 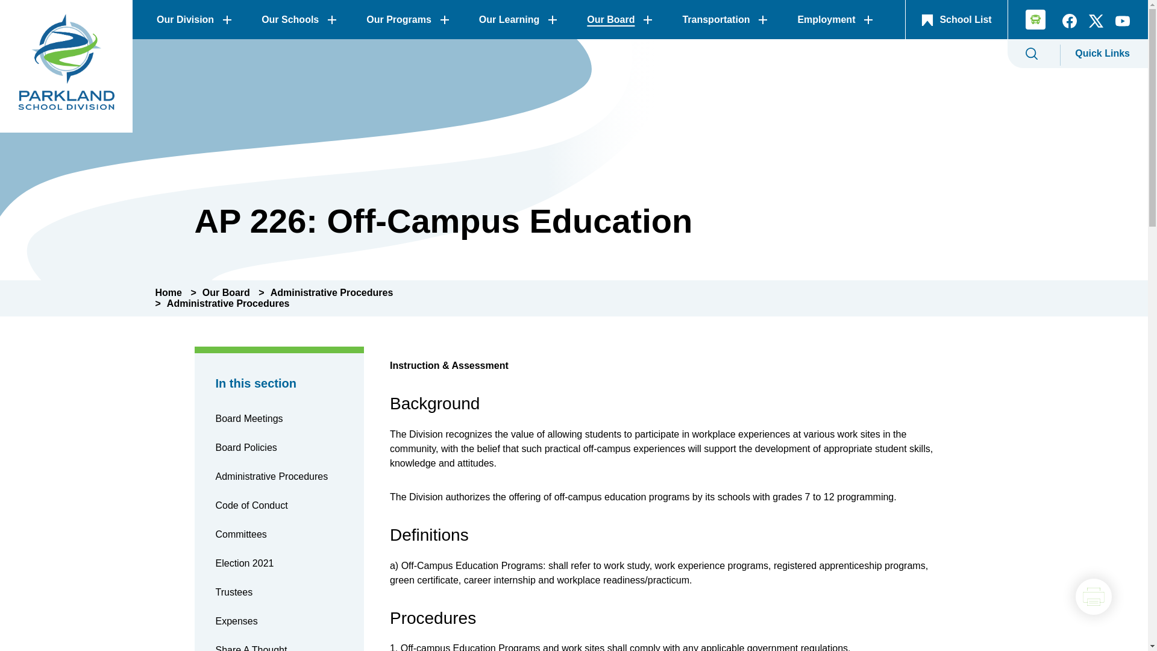 I want to click on Twitter, so click(x=1096, y=24).